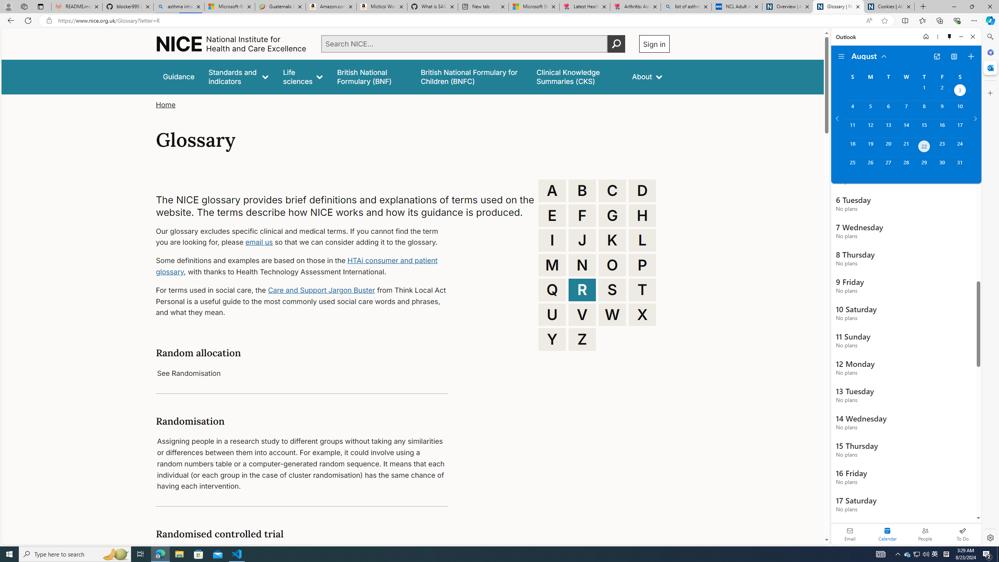 The height and width of the screenshot is (562, 999). What do you see at coordinates (582, 190) in the screenshot?
I see `B` at bounding box center [582, 190].